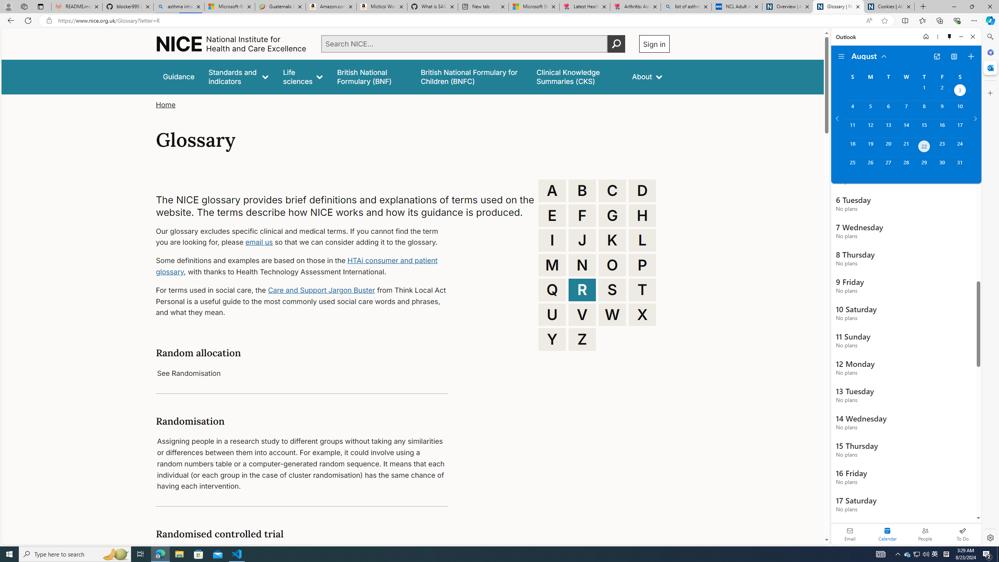 The height and width of the screenshot is (562, 999). What do you see at coordinates (582, 190) in the screenshot?
I see `B` at bounding box center [582, 190].